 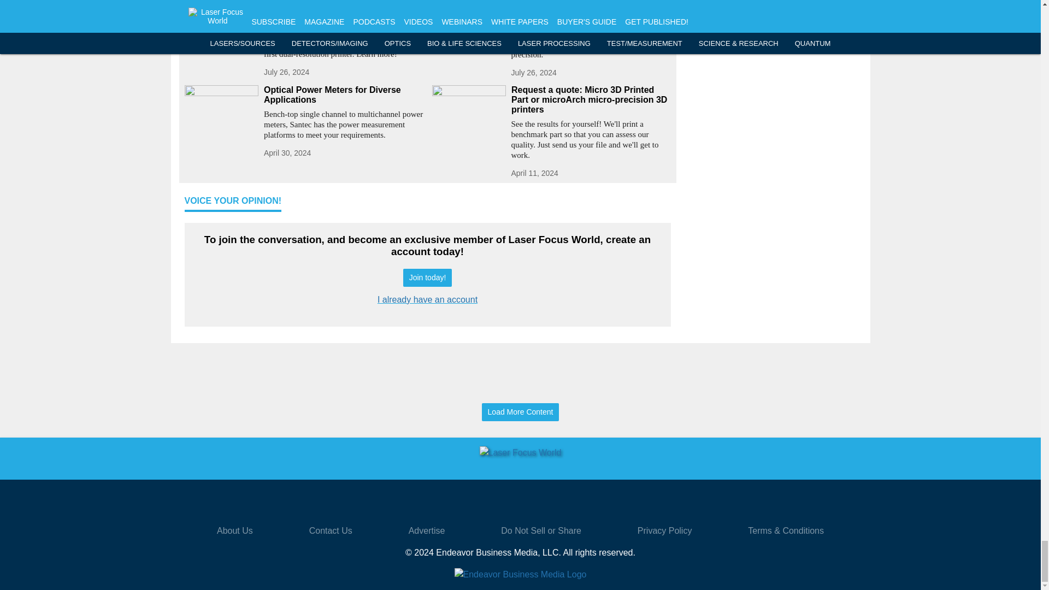 I want to click on Optical Power Meters for Diverse Applications, so click(x=343, y=95).